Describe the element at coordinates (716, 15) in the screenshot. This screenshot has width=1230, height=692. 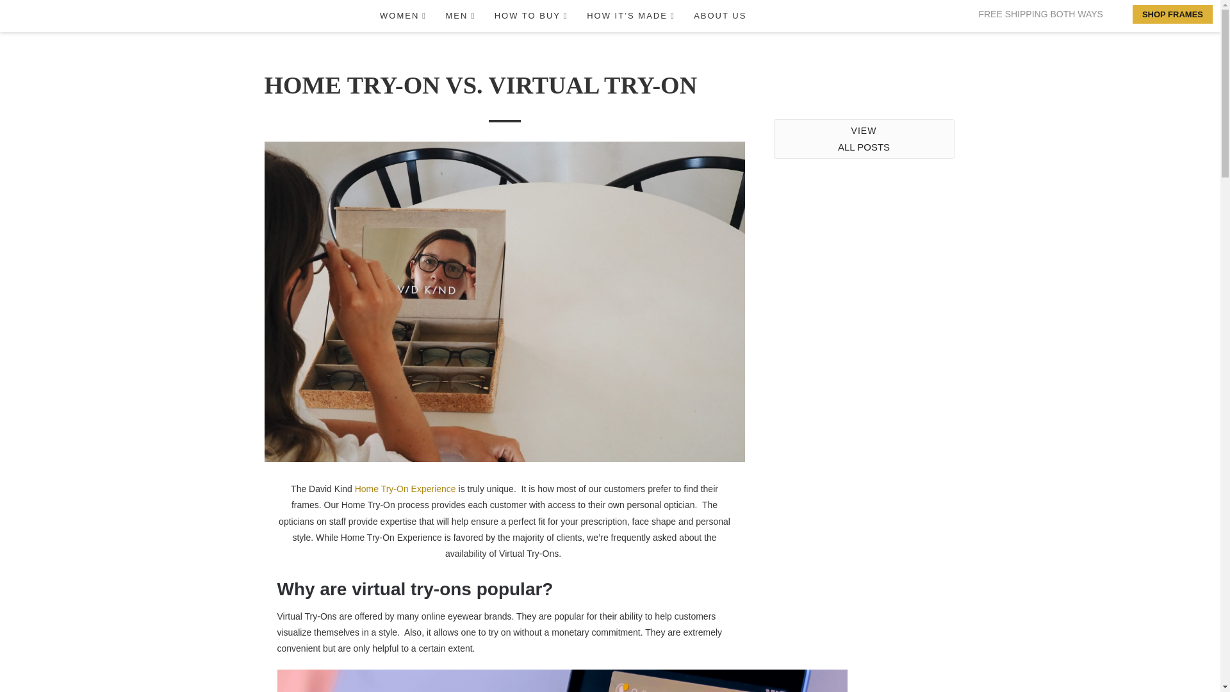
I see `ABOUT US` at that location.